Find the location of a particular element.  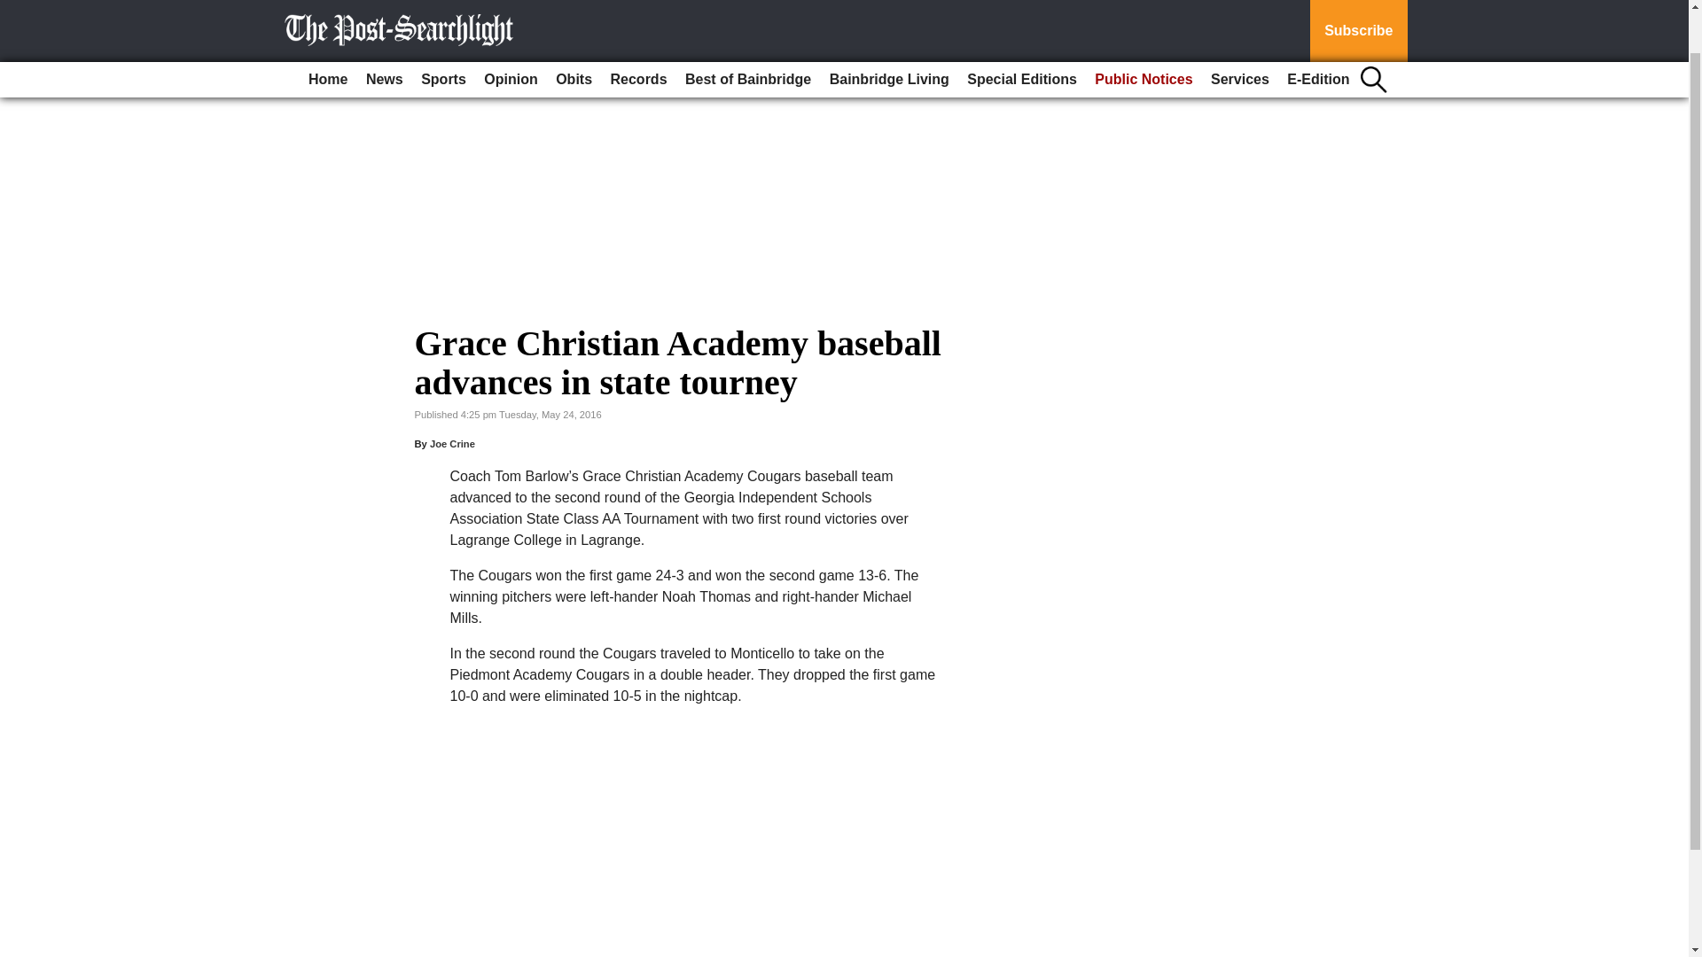

Home is located at coordinates (327, 31).